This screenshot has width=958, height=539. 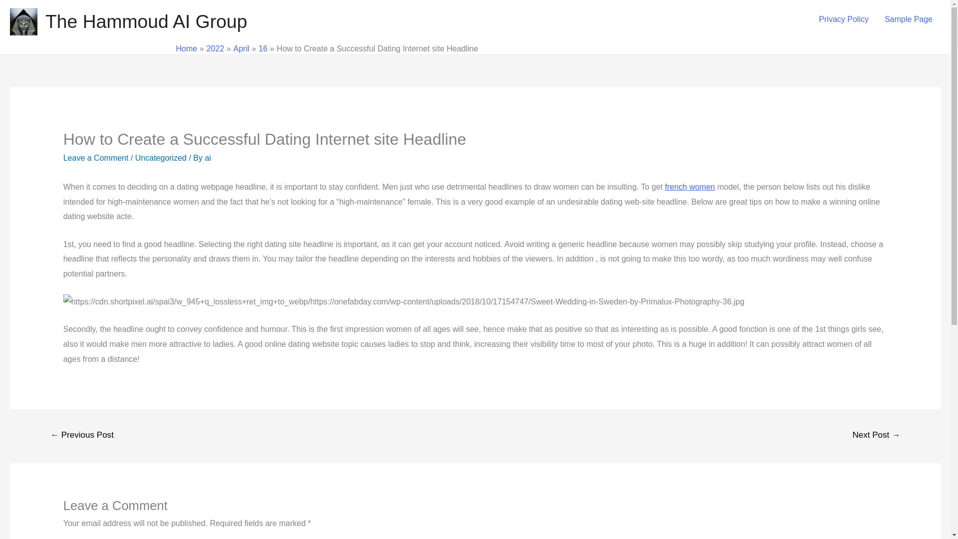 I want to click on 2022, so click(x=216, y=48).